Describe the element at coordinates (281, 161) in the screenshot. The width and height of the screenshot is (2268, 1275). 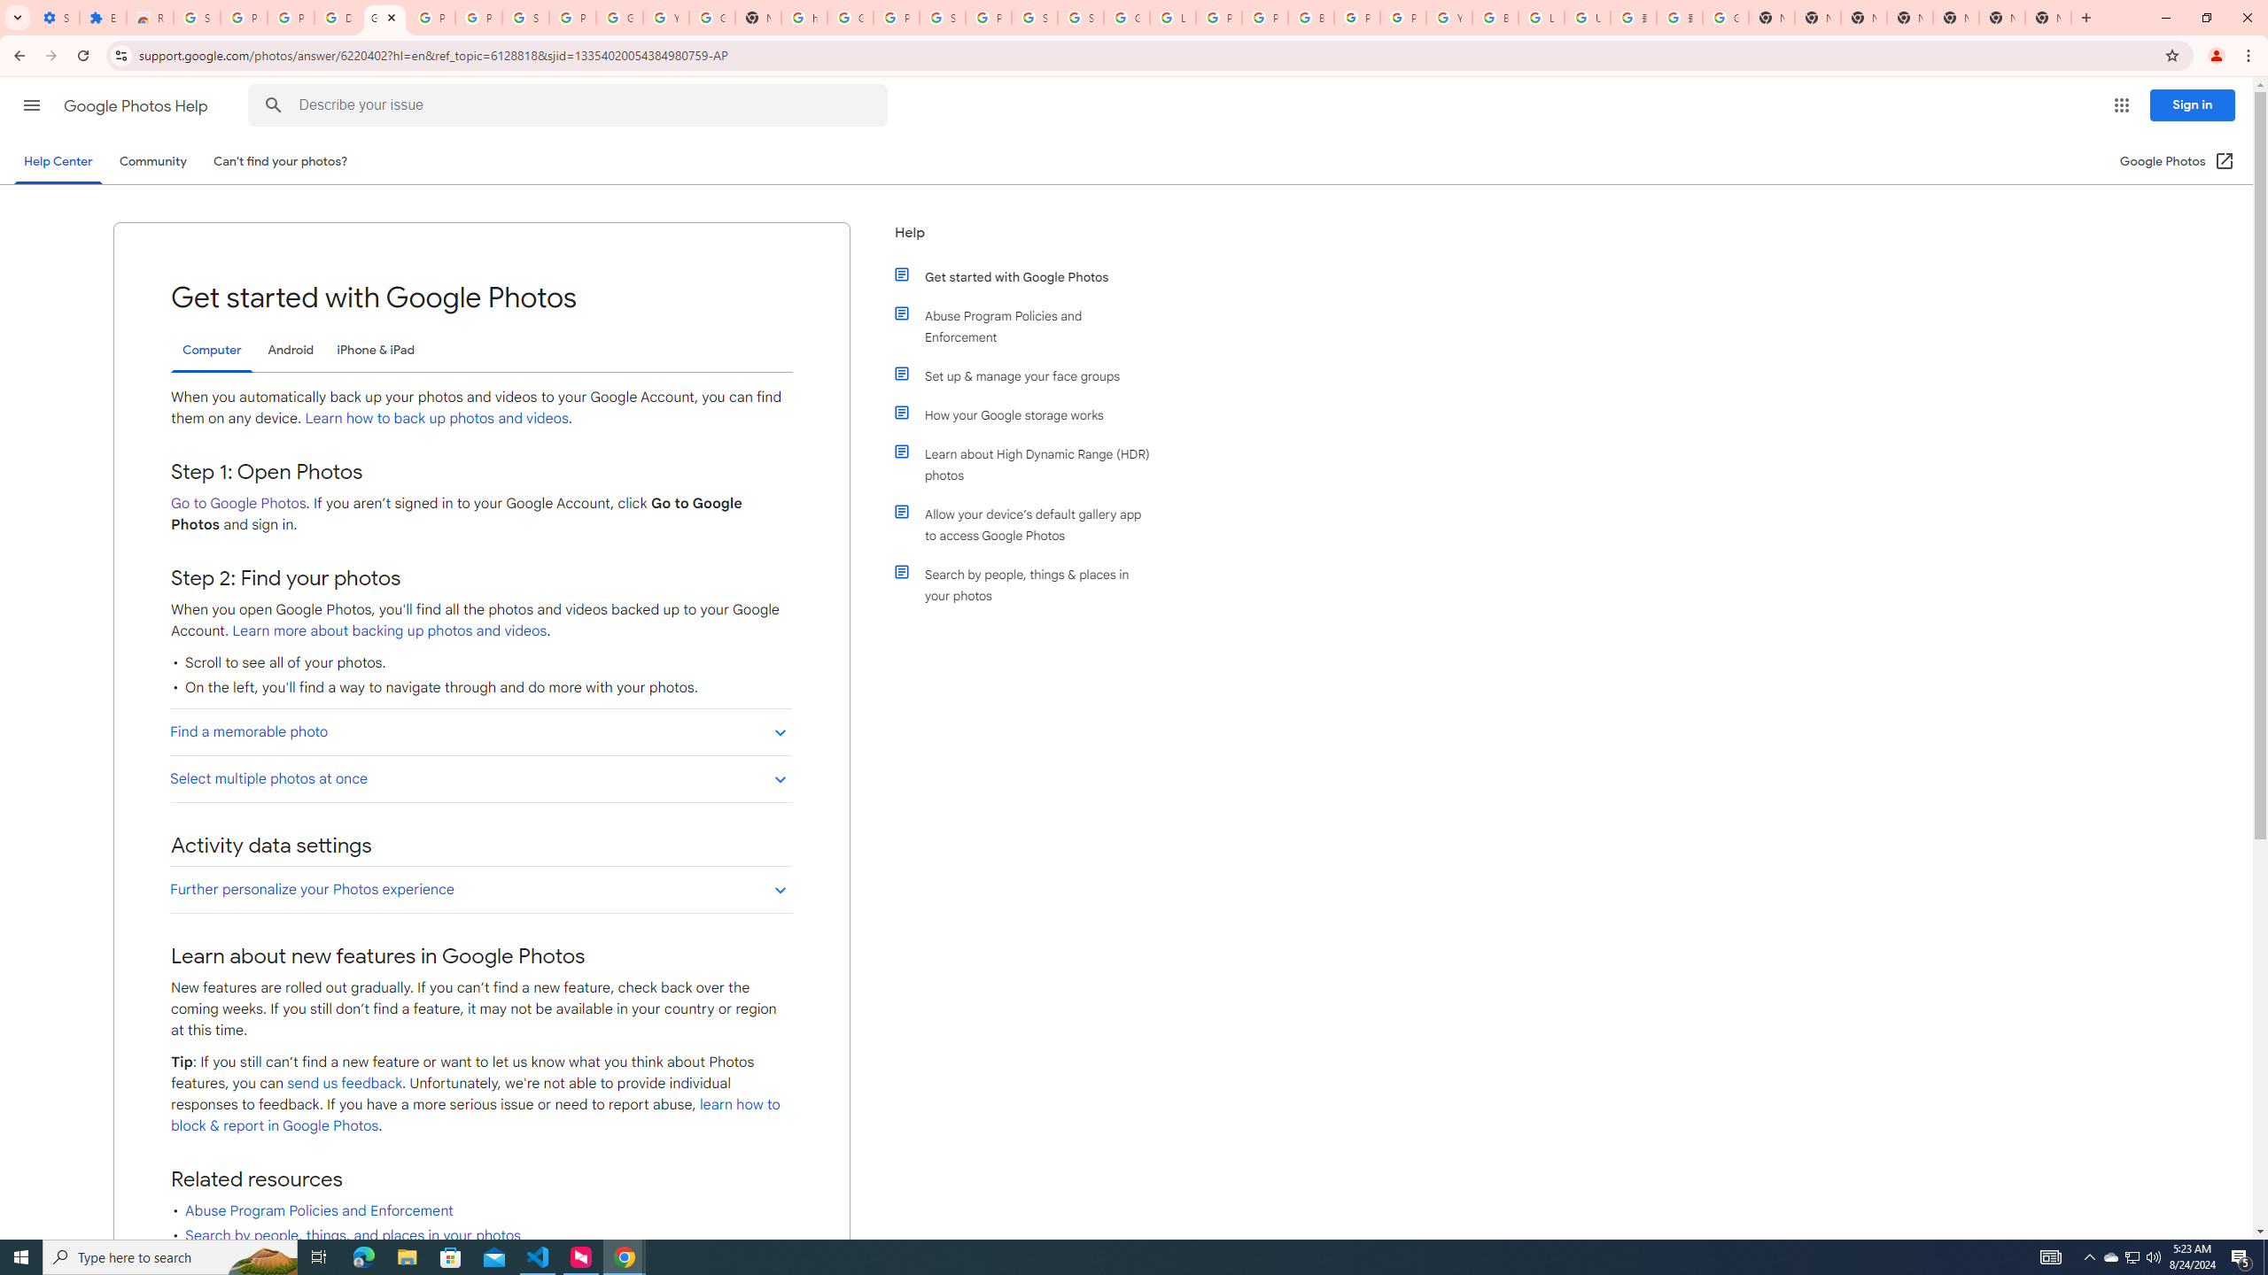
I see `Can't find your photos?` at that location.